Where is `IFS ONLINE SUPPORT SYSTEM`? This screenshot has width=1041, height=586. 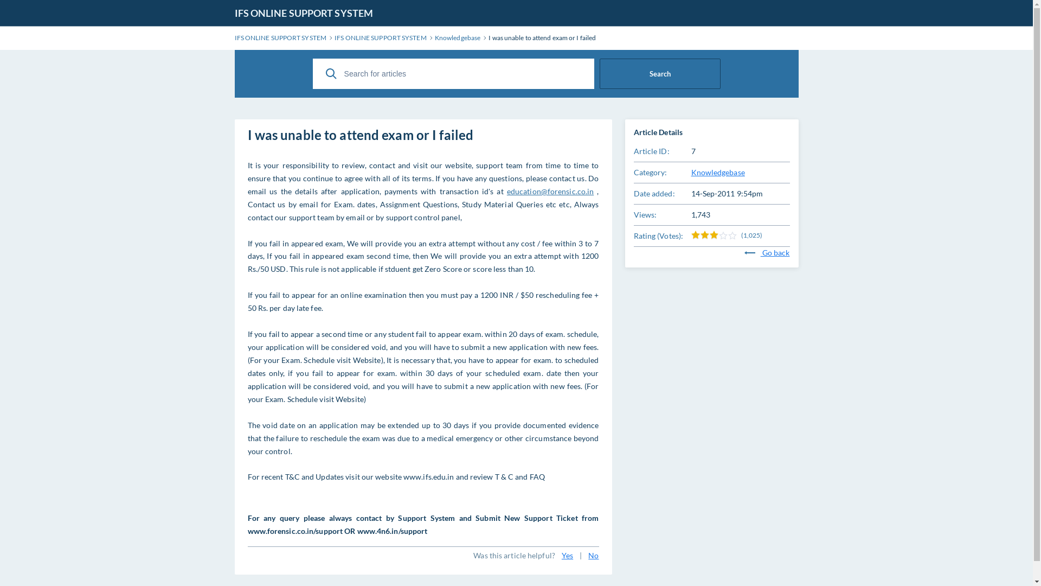
IFS ONLINE SUPPORT SYSTEM is located at coordinates (304, 13).